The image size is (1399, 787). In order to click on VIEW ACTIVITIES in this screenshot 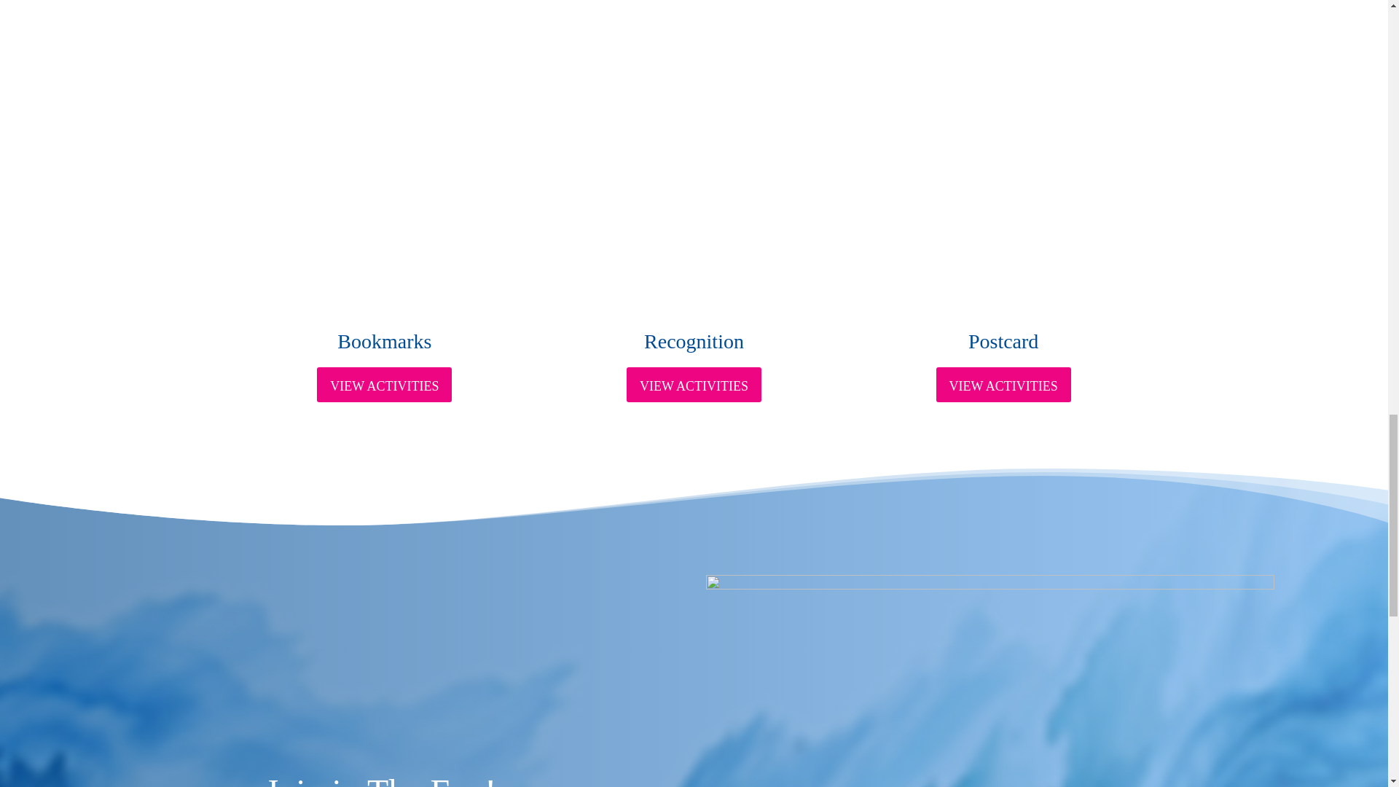, I will do `click(1003, 385)`.